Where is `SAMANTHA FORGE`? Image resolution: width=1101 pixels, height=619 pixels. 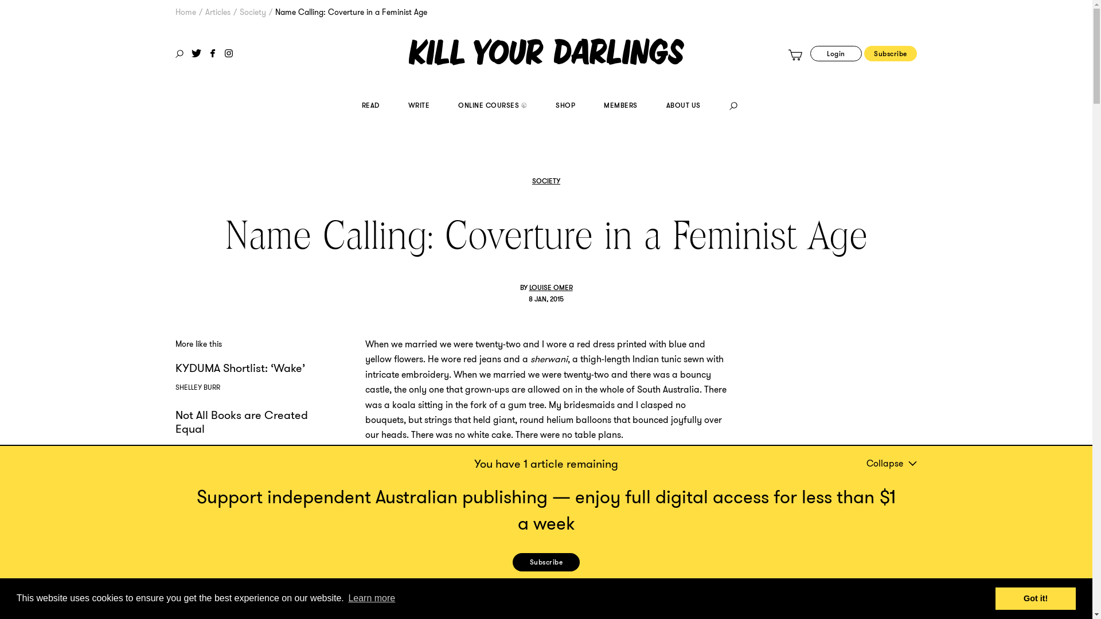
SAMANTHA FORGE is located at coordinates (205, 448).